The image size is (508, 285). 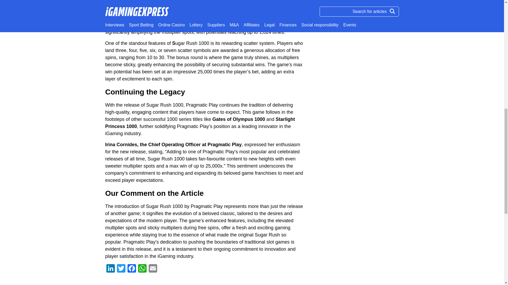 What do you see at coordinates (121, 269) in the screenshot?
I see `Twitter` at bounding box center [121, 269].